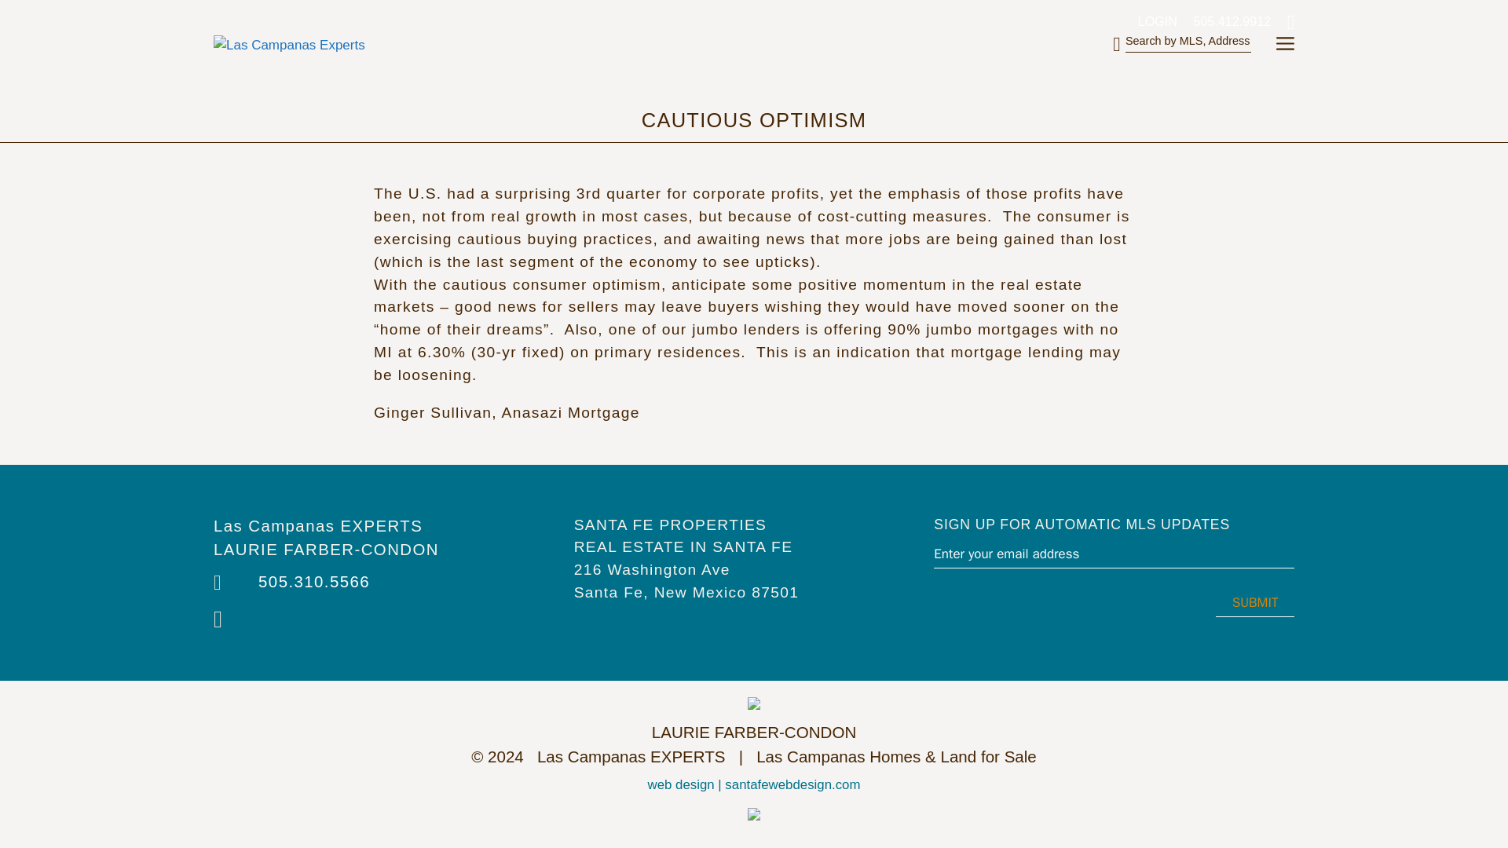 This screenshot has width=1508, height=848. What do you see at coordinates (313, 581) in the screenshot?
I see `505.310.5566` at bounding box center [313, 581].